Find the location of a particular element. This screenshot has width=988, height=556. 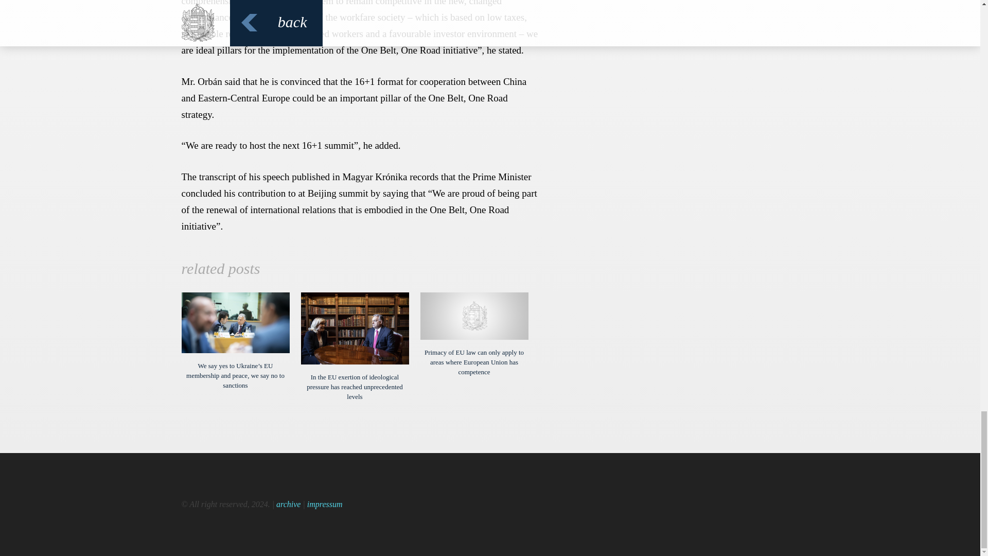

impressum is located at coordinates (325, 504).